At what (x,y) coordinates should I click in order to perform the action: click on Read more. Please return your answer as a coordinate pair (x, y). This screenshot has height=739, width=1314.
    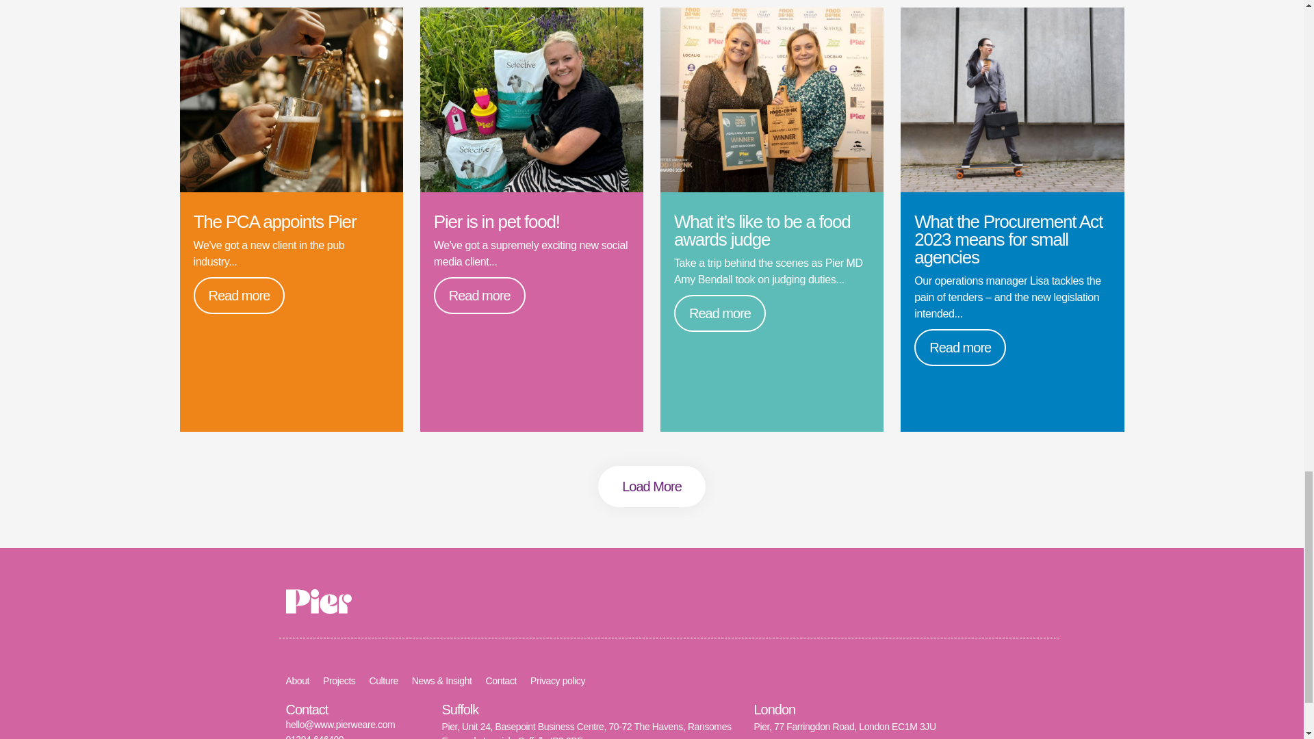
    Looking at the image, I should click on (720, 313).